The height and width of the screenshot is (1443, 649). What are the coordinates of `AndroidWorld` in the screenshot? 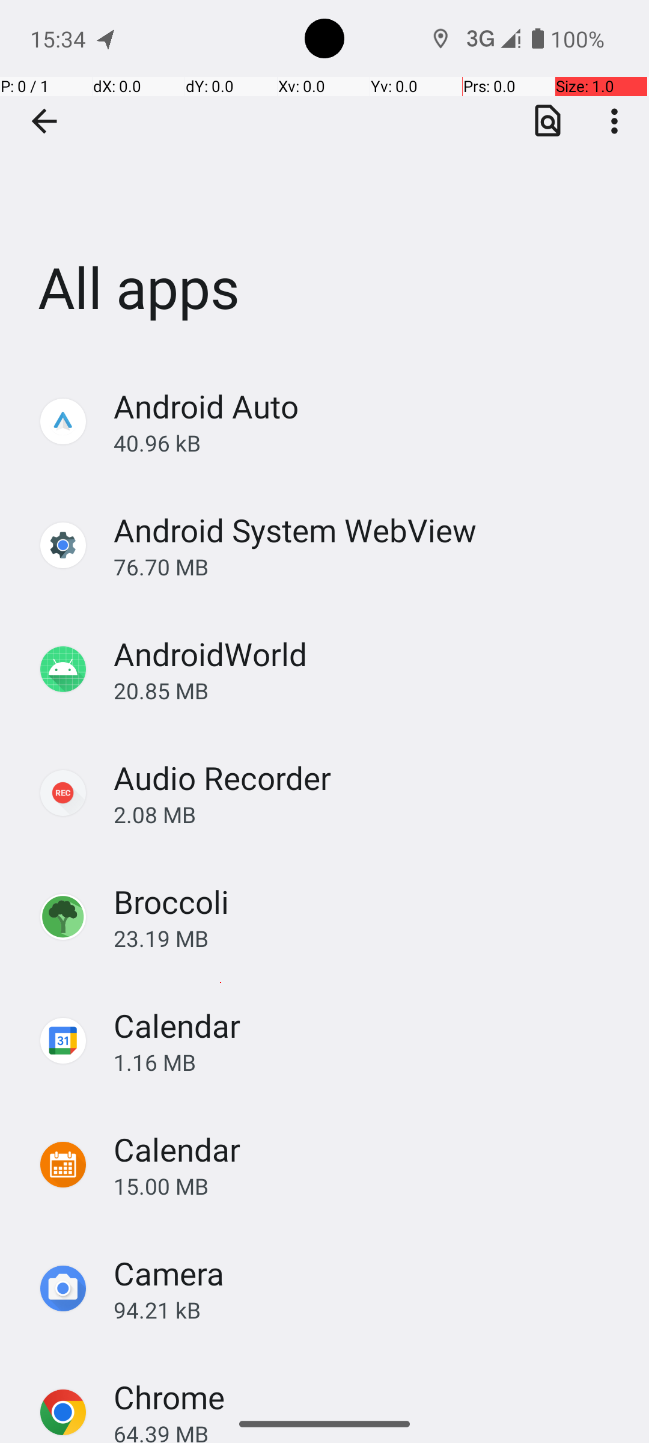 It's located at (210, 654).